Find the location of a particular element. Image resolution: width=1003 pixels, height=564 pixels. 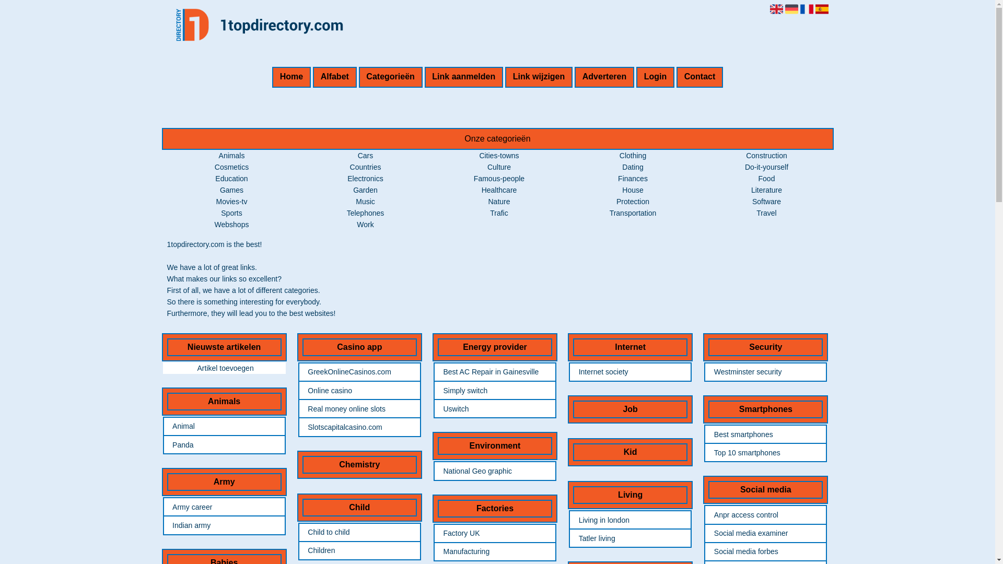

Indian army is located at coordinates (224, 525).